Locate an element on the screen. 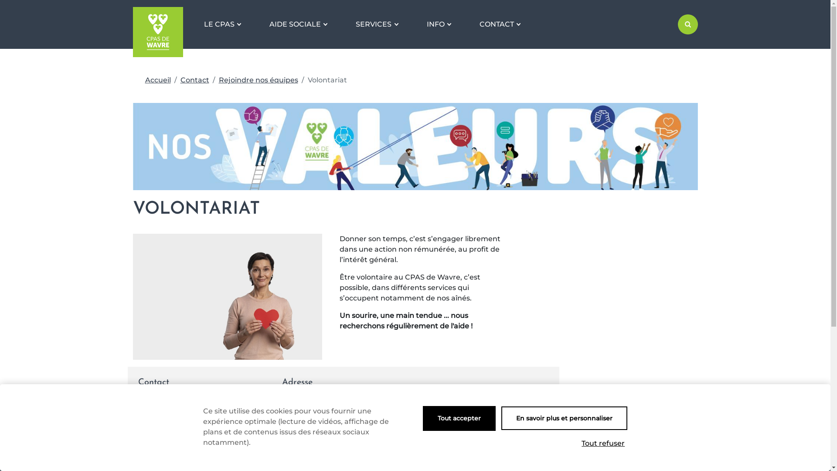 The image size is (837, 471). CONTACT is located at coordinates (500, 24).